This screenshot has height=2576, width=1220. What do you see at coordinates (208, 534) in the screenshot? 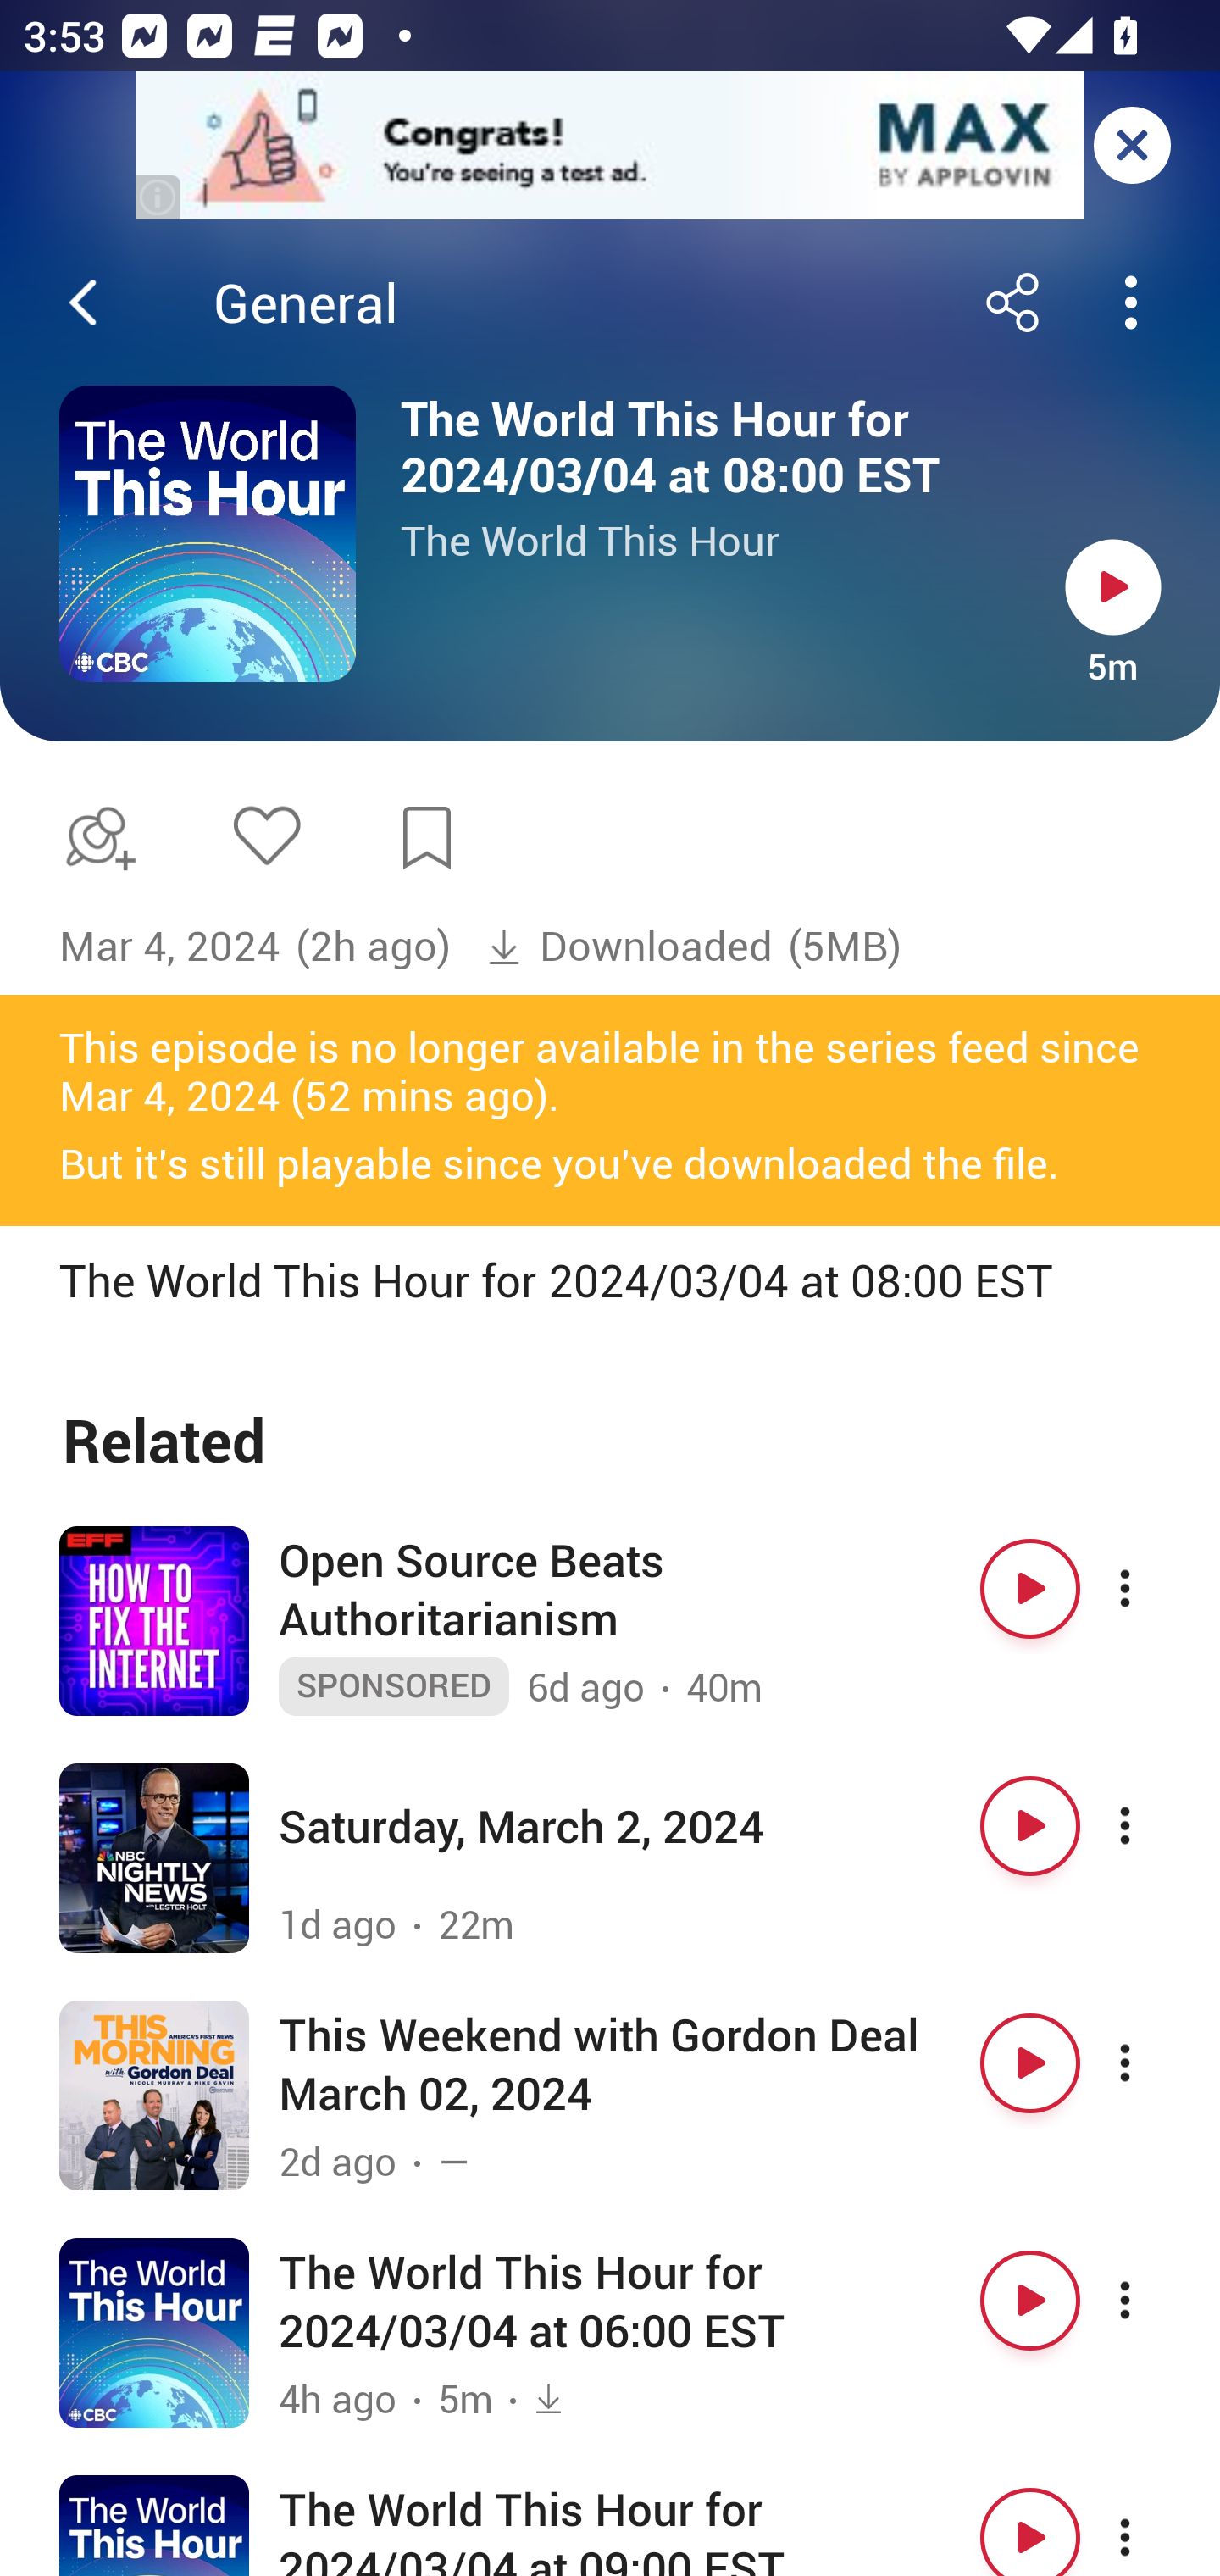
I see `Open series` at bounding box center [208, 534].